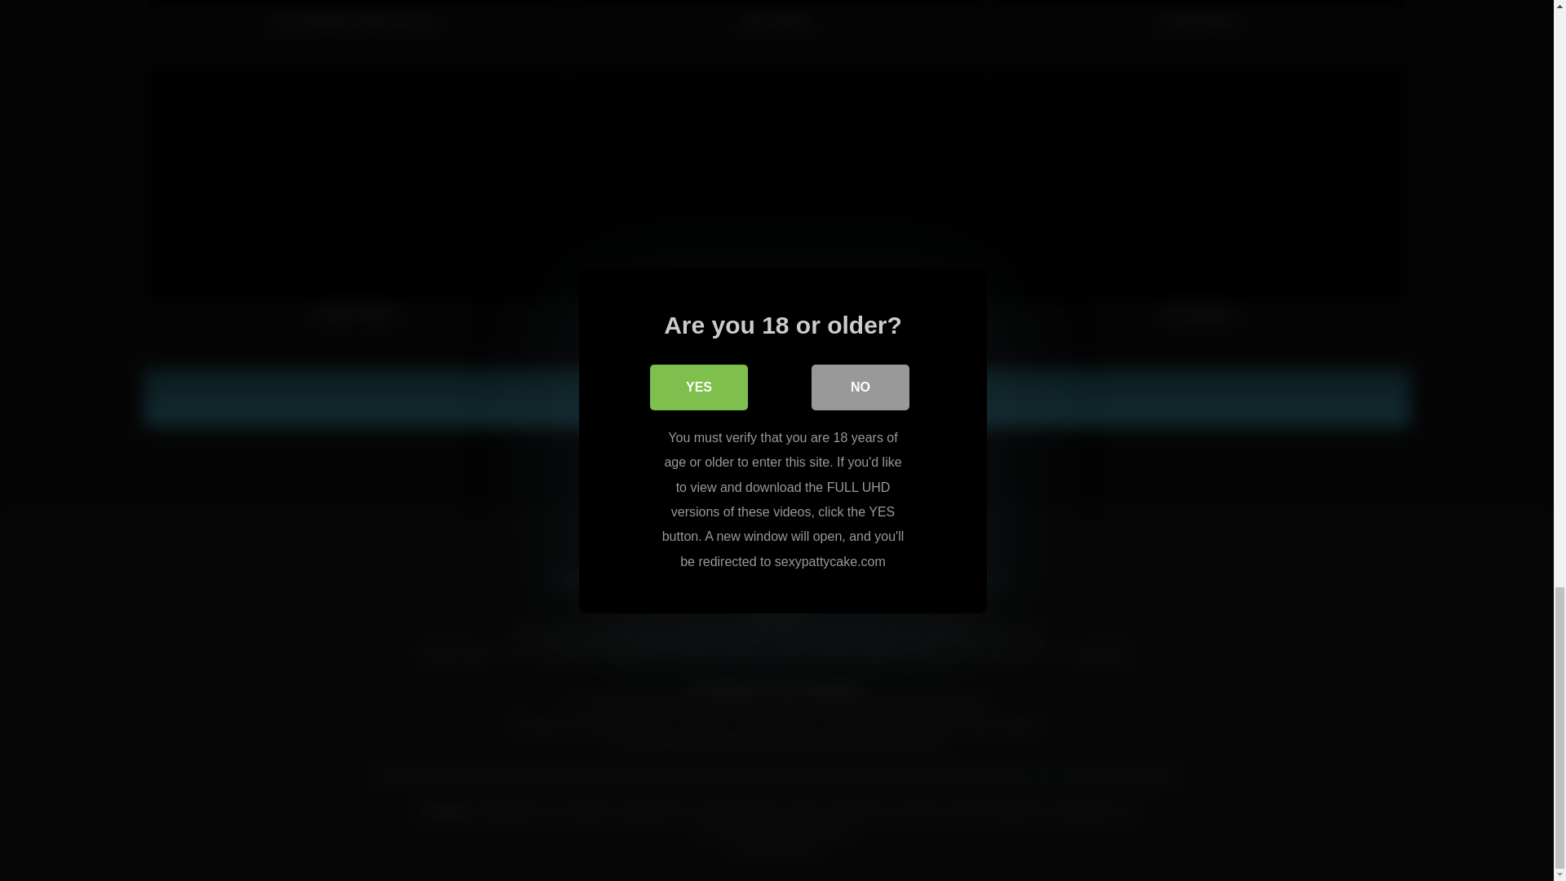 Image resolution: width=1566 pixels, height=881 pixels. Describe the element at coordinates (1197, 23) in the screenshot. I see `Candy Stripper` at that location.